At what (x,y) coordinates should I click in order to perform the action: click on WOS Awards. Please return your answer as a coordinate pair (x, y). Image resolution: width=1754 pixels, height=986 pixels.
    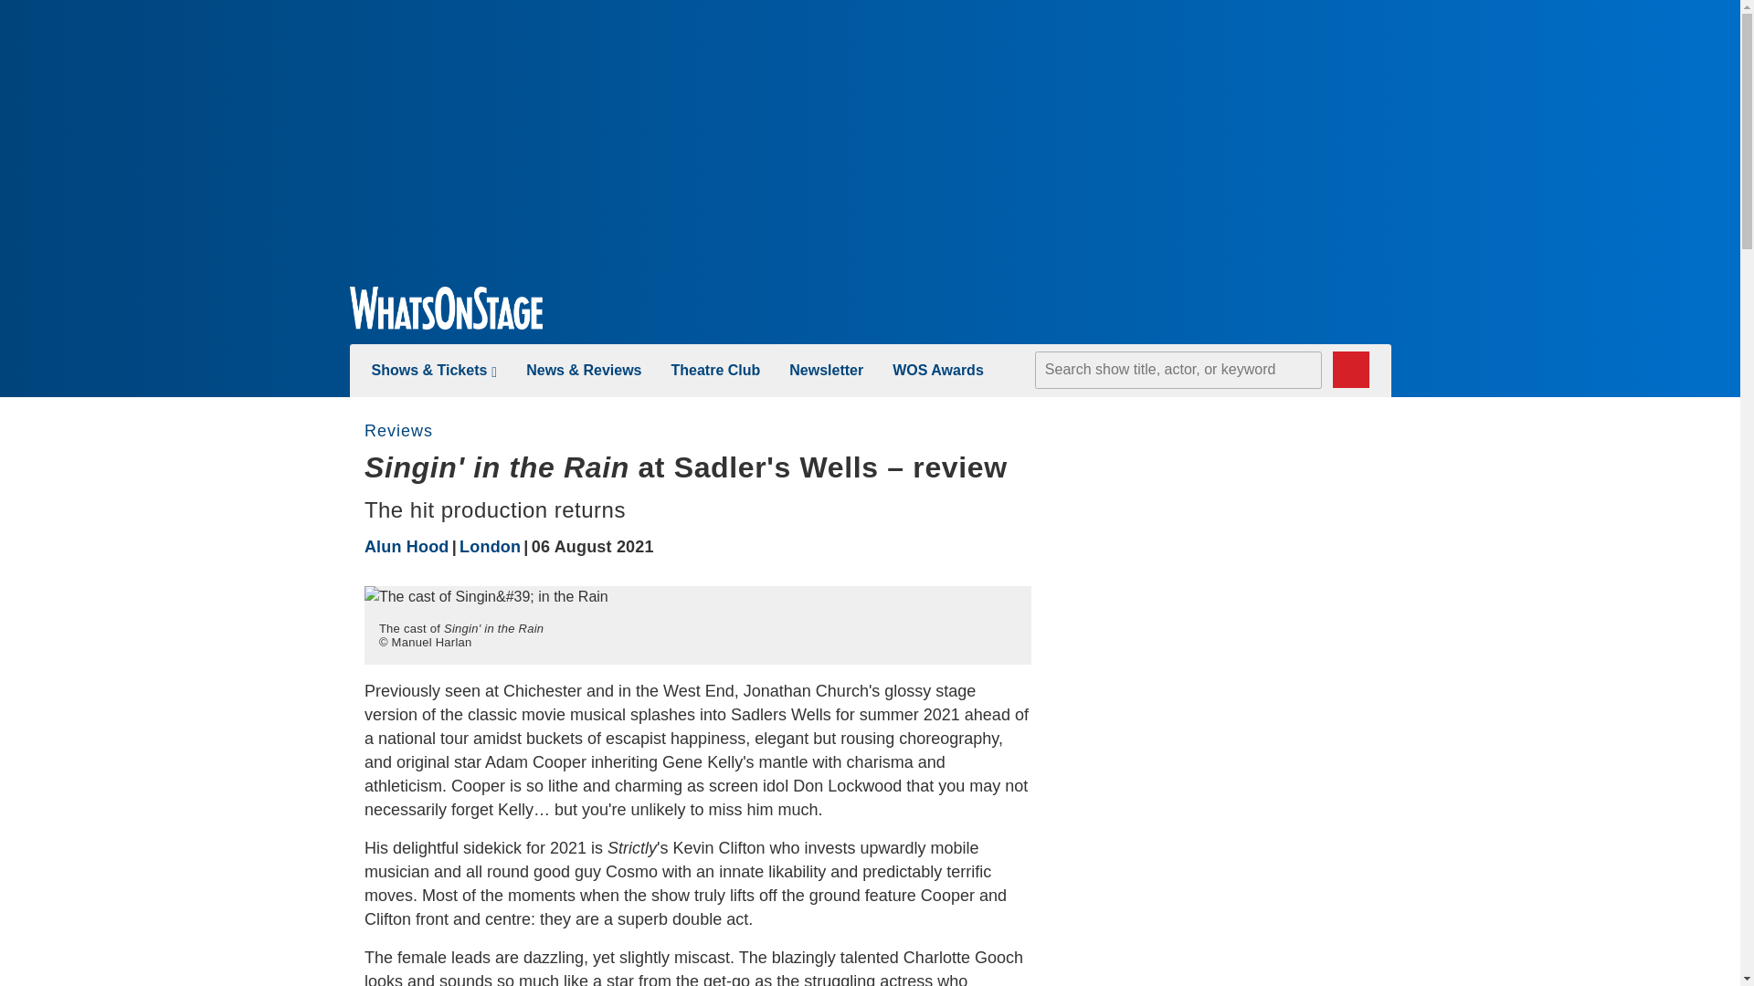
    Looking at the image, I should click on (938, 370).